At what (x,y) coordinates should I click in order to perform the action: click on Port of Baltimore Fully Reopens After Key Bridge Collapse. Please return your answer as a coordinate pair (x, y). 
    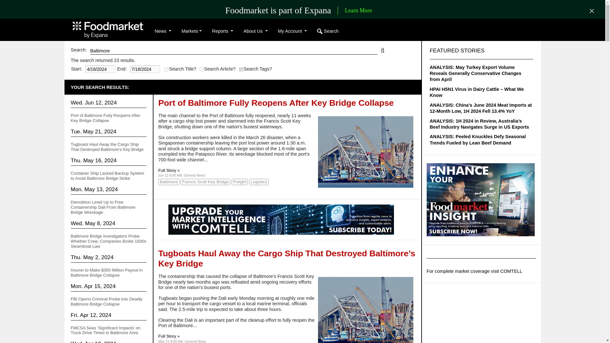
    Looking at the image, I should click on (105, 118).